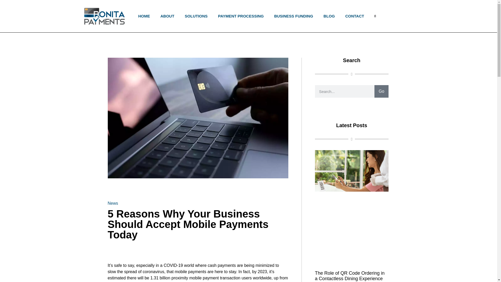 The width and height of the screenshot is (501, 282). Describe the element at coordinates (352, 98) in the screenshot. I see `Go` at that location.